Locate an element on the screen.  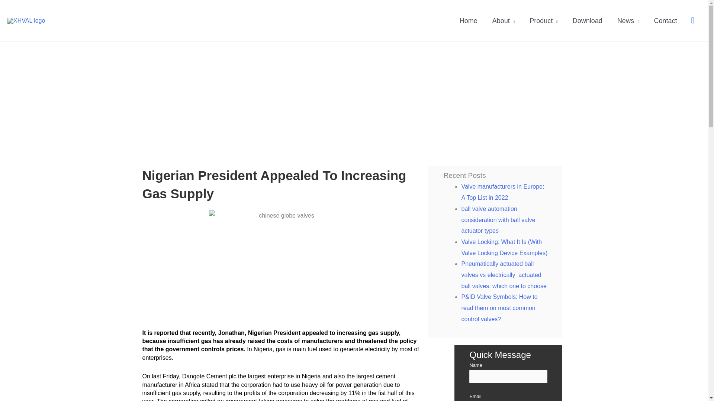
Search is located at coordinates (692, 20).